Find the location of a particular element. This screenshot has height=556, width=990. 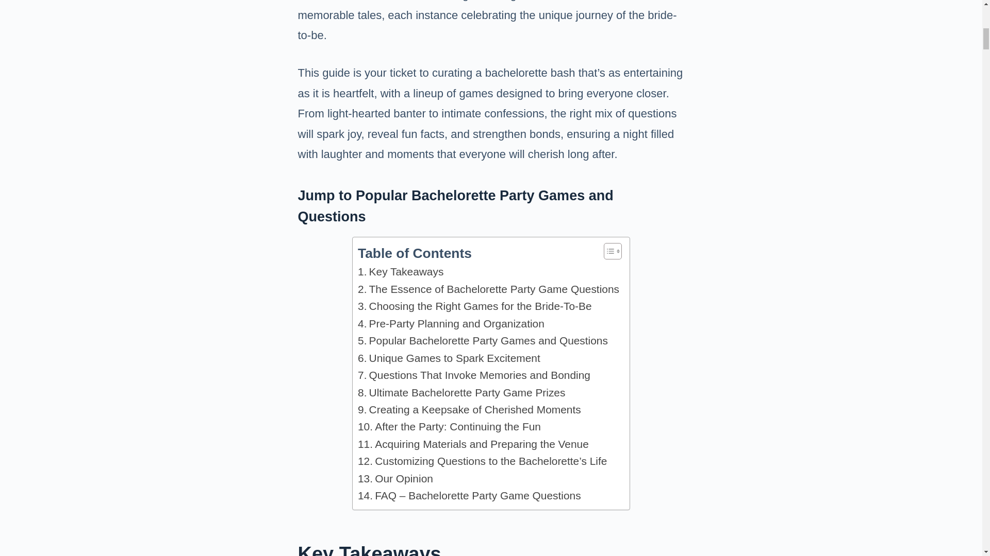

Pre-Party Planning and Organization is located at coordinates (451, 323).